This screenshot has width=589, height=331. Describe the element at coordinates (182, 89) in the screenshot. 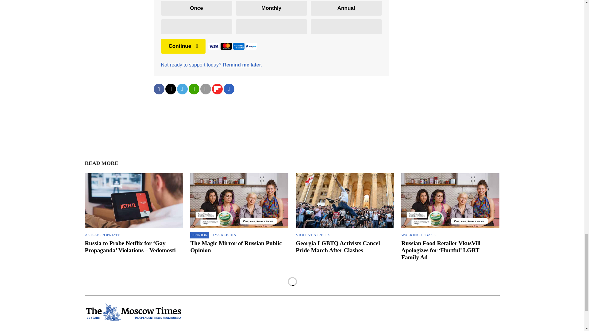

I see `Share on Telegram` at that location.